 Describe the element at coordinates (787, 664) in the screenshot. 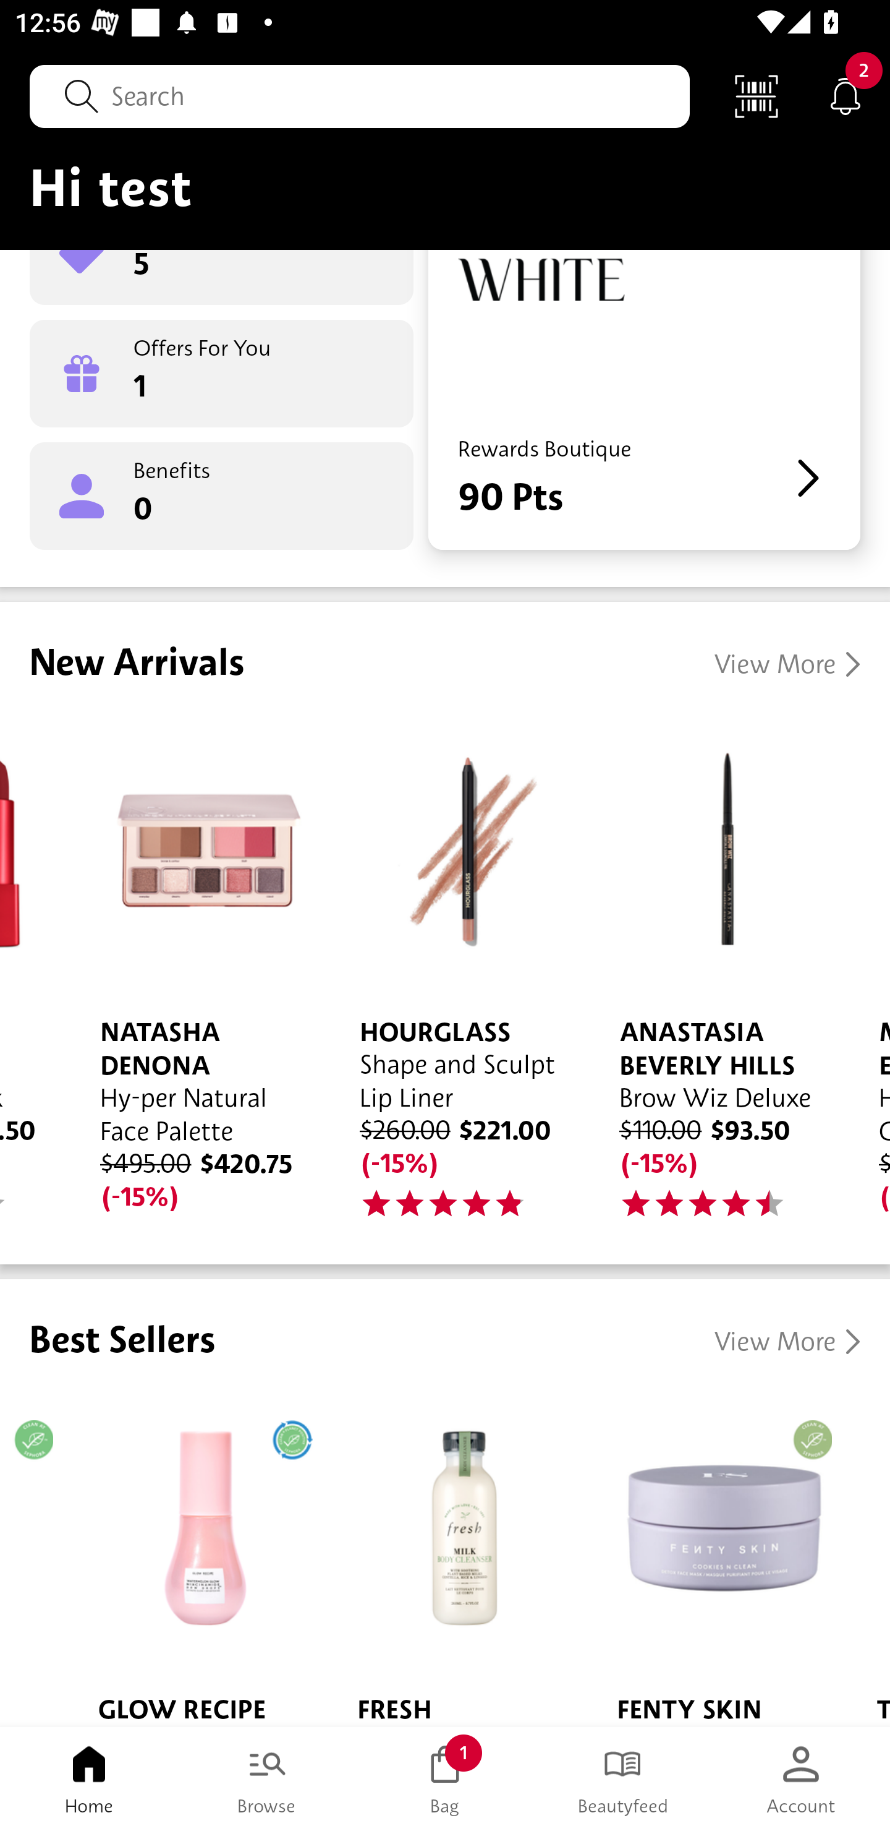

I see `View More` at that location.